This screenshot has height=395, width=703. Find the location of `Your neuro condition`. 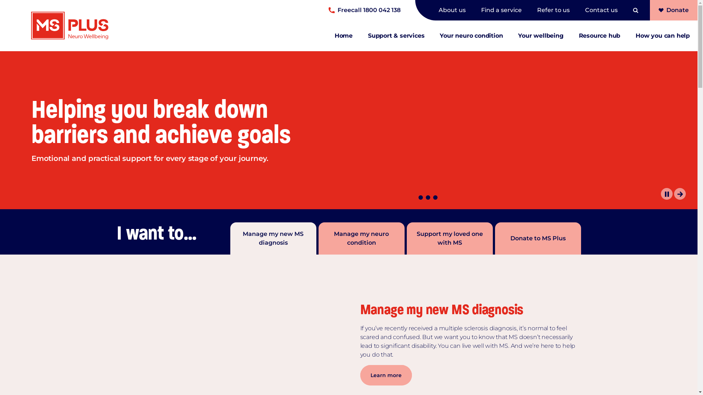

Your neuro condition is located at coordinates (471, 41).